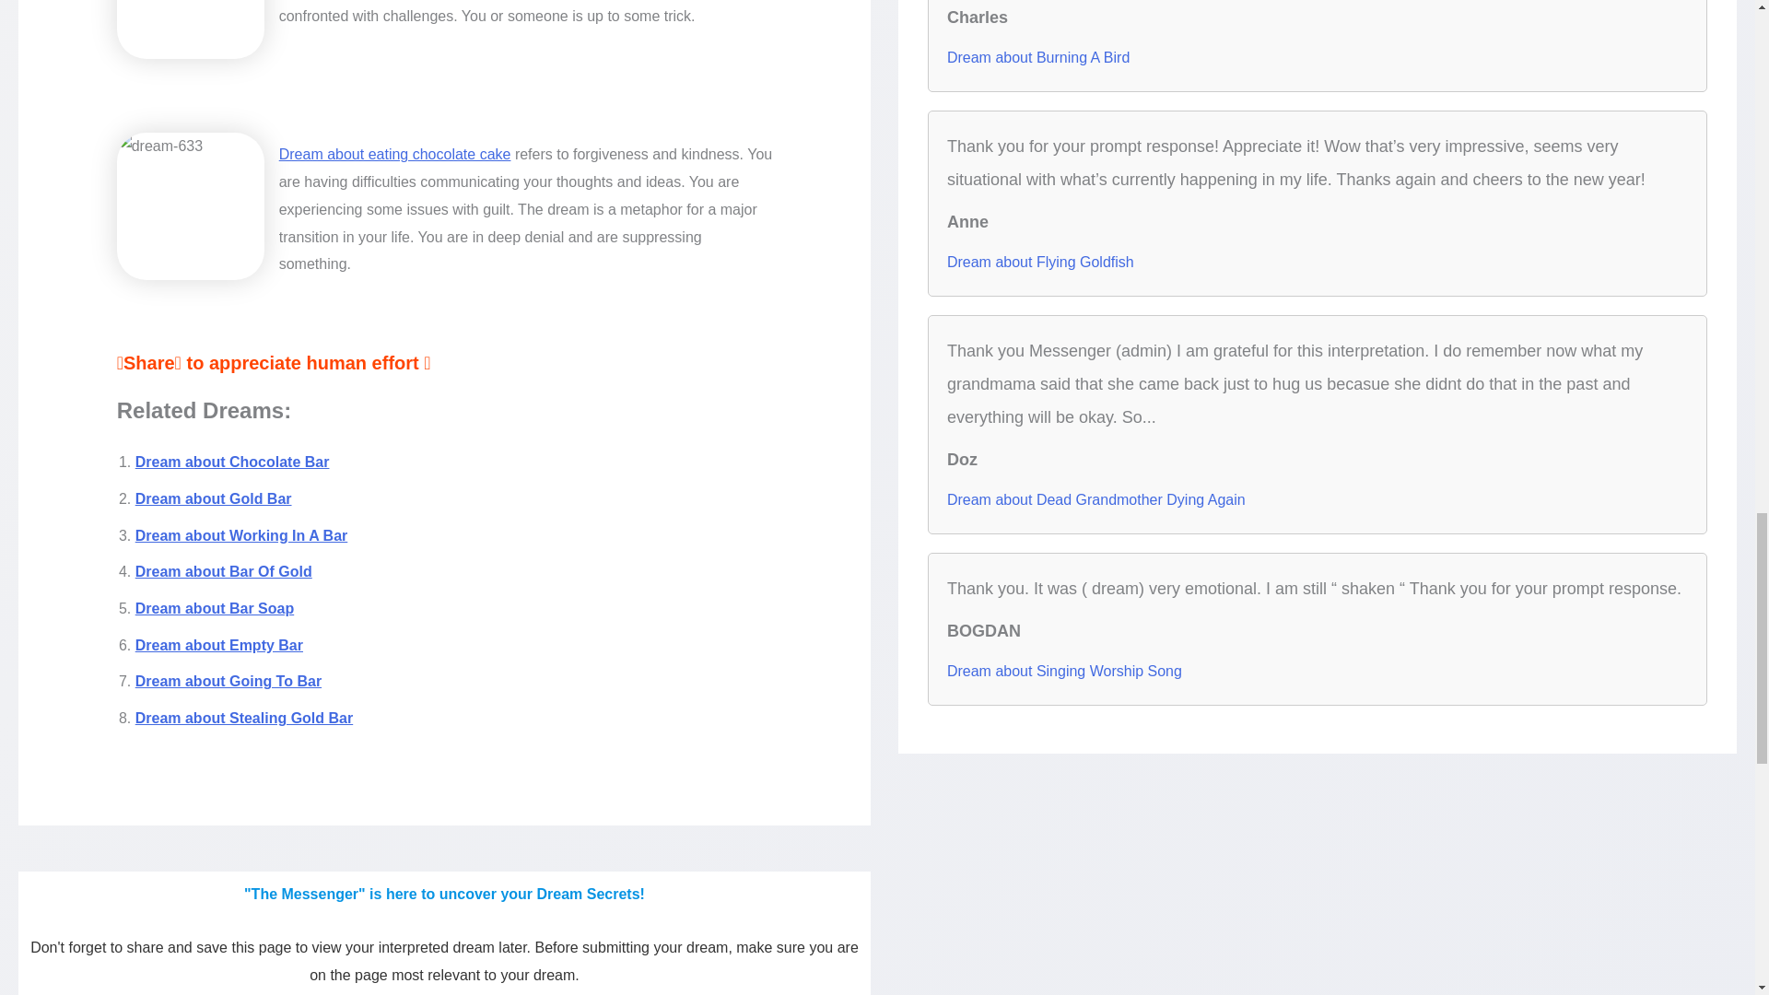  What do you see at coordinates (224, 571) in the screenshot?
I see `Dream about Bar Of Gold` at bounding box center [224, 571].